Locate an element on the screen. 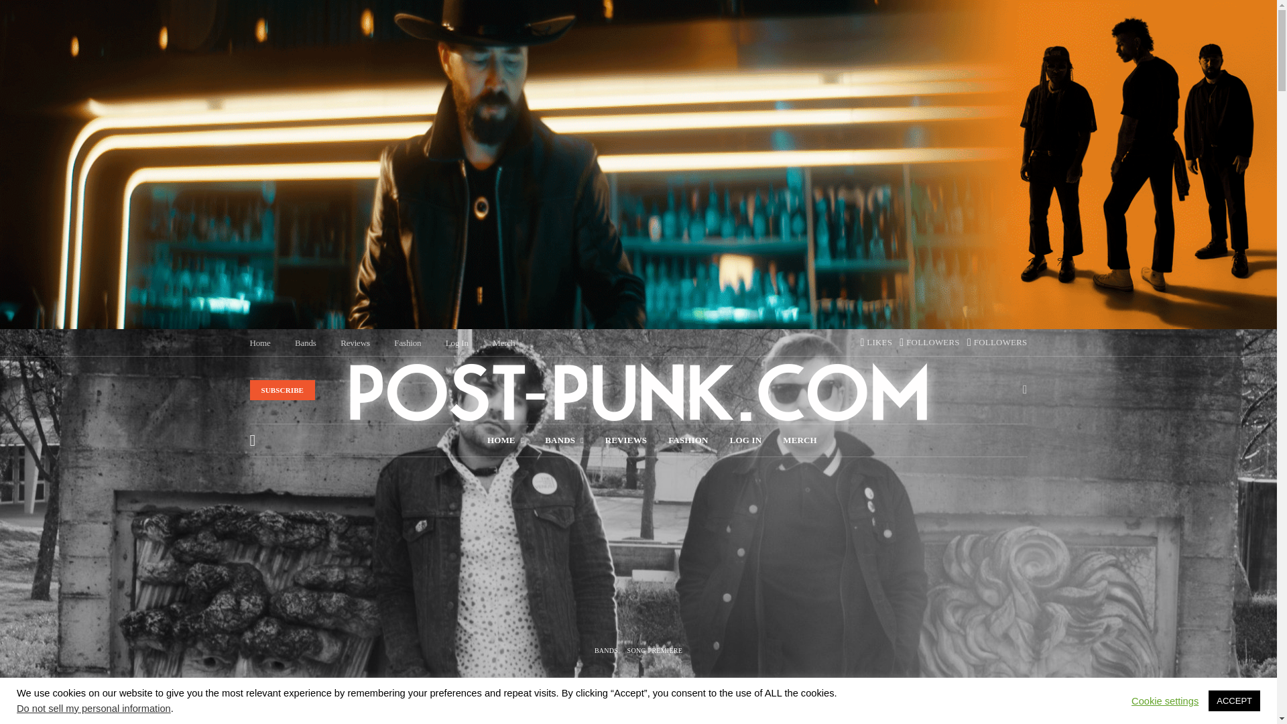  Reviews is located at coordinates (355, 343).